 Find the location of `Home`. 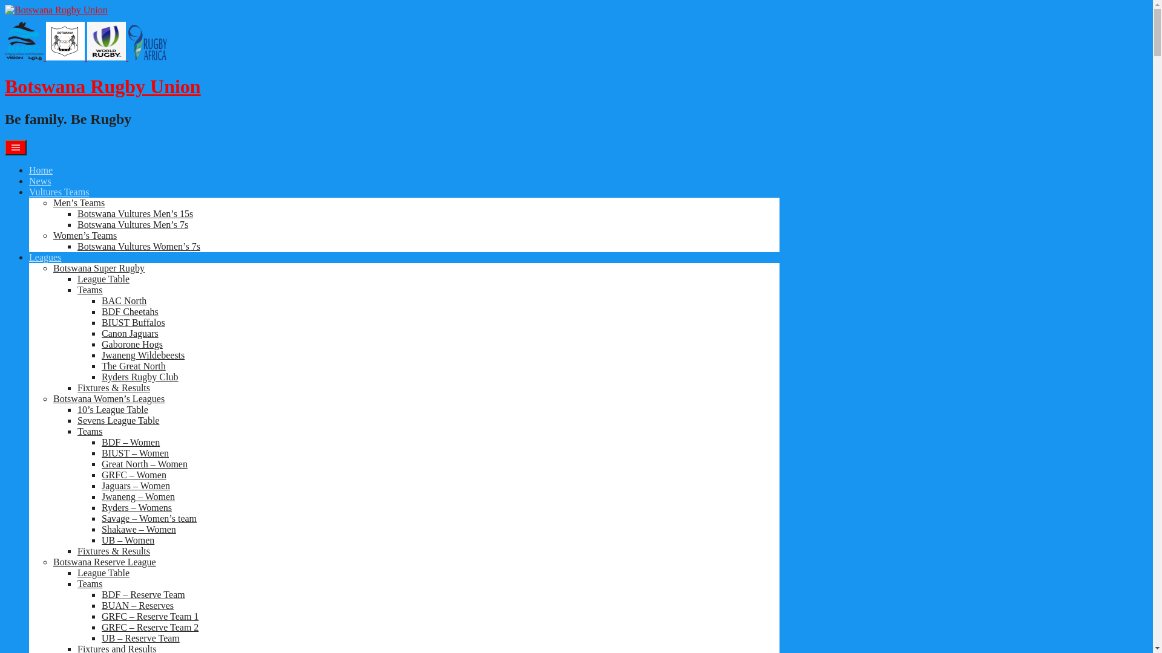

Home is located at coordinates (41, 171).